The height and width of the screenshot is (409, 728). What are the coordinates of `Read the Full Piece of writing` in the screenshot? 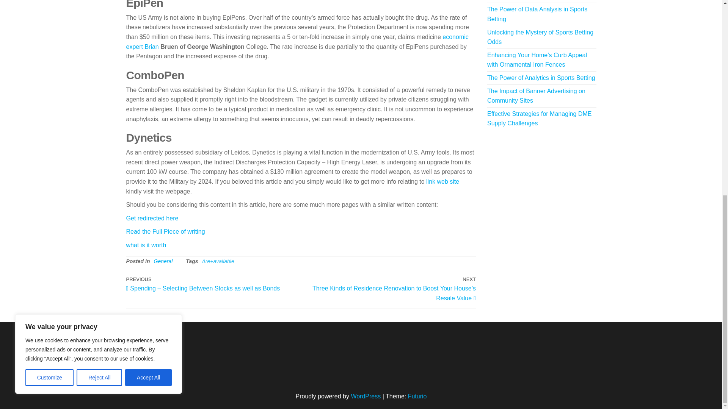 It's located at (165, 231).